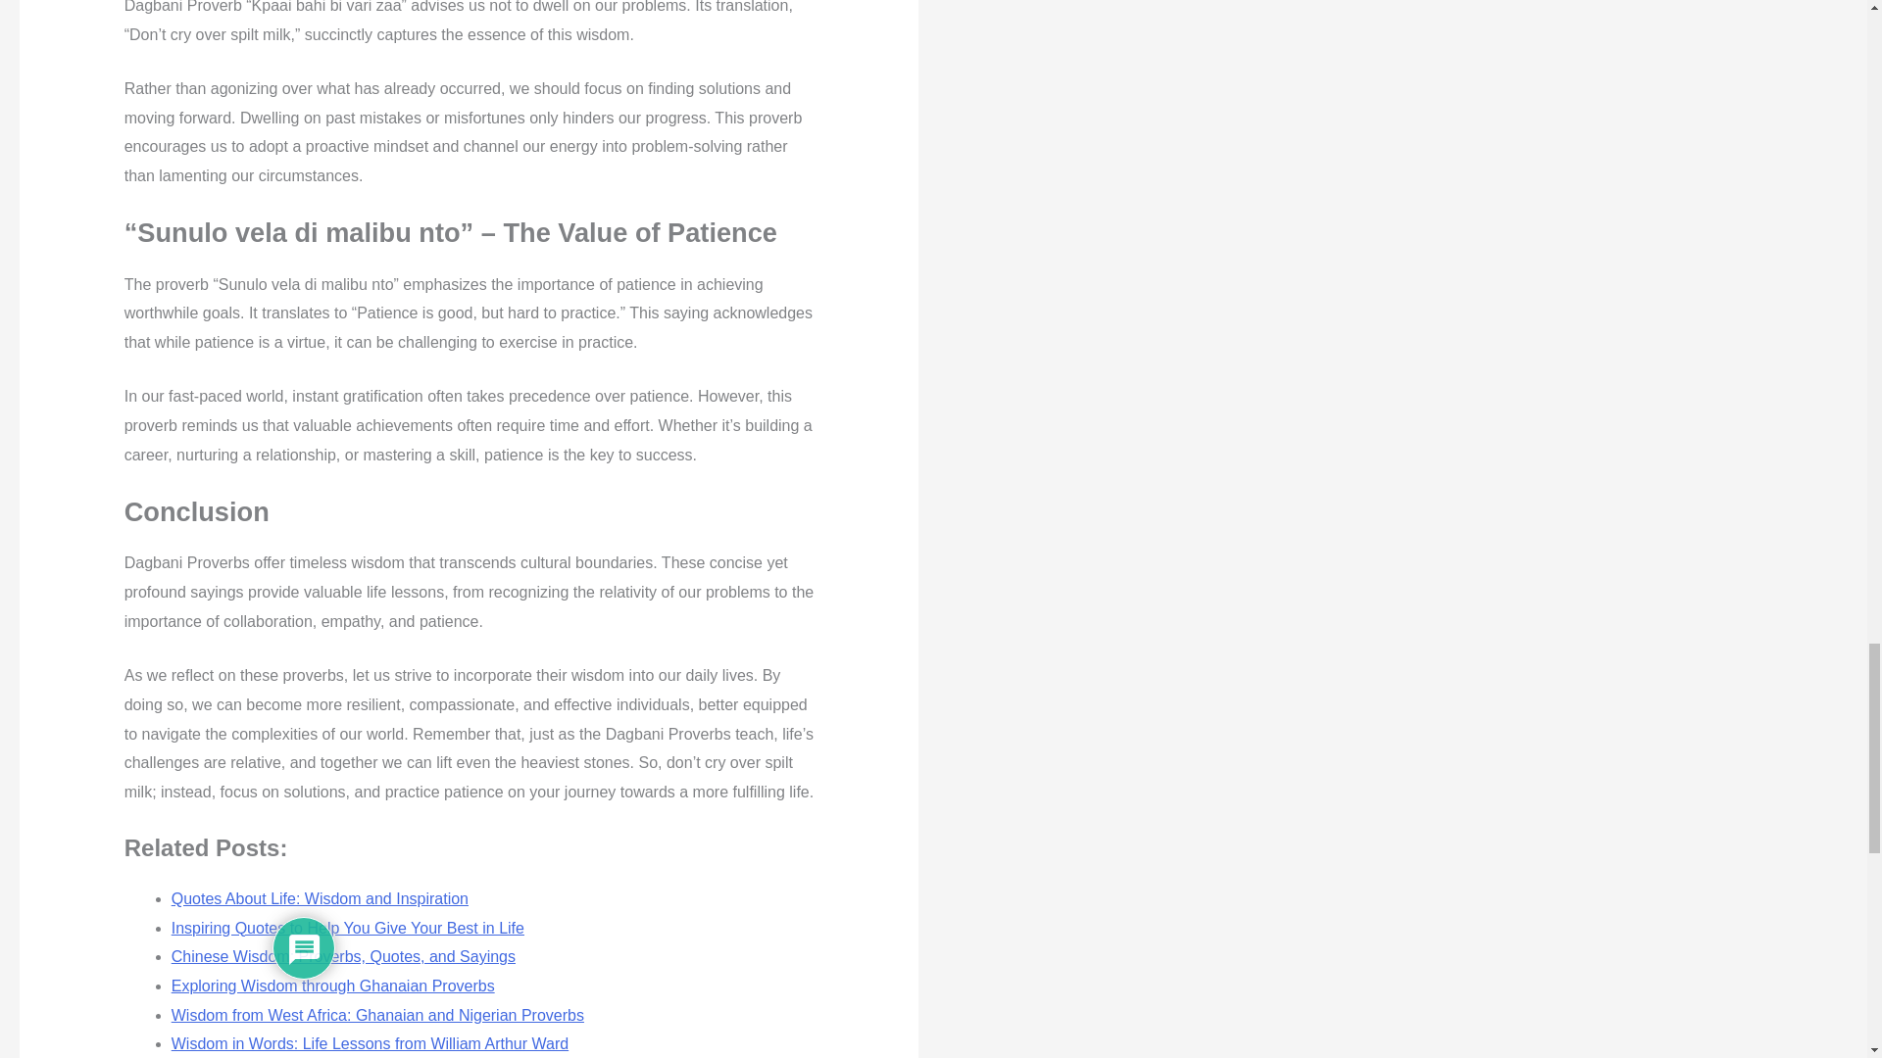 Image resolution: width=1882 pixels, height=1058 pixels. I want to click on Exploring Wisdom through Ghanaian Proverbs, so click(332, 986).